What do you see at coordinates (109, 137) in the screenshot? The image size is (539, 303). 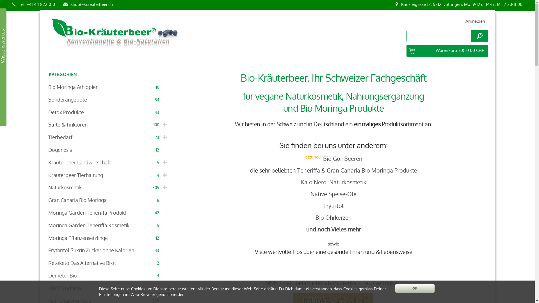 I see `Tierbedarf
73` at bounding box center [109, 137].